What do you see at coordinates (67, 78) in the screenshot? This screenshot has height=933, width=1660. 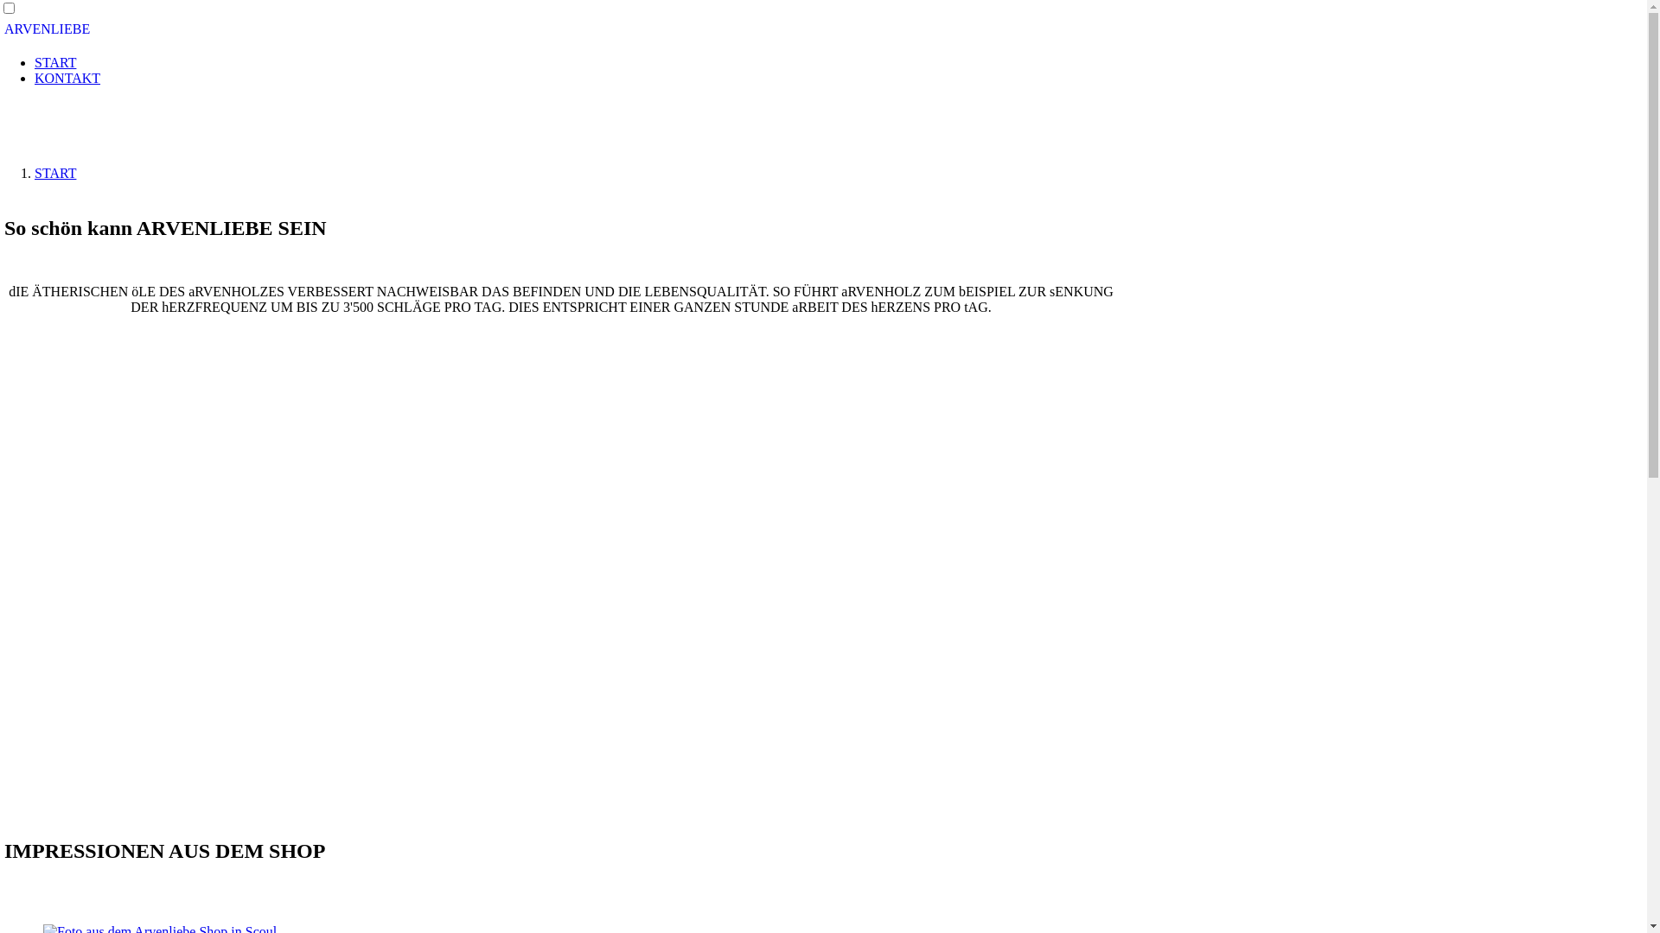 I see `KONTAKT` at bounding box center [67, 78].